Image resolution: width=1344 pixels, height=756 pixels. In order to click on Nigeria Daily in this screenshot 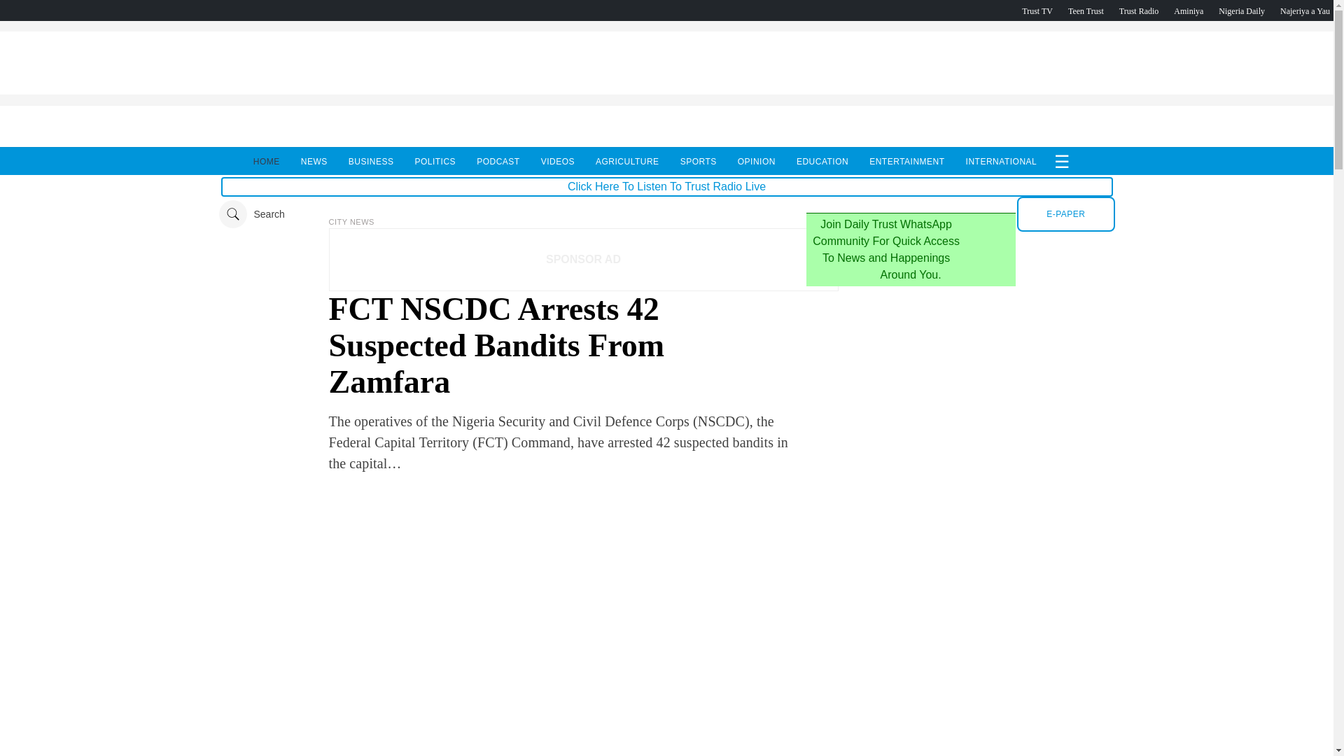, I will do `click(1242, 10)`.